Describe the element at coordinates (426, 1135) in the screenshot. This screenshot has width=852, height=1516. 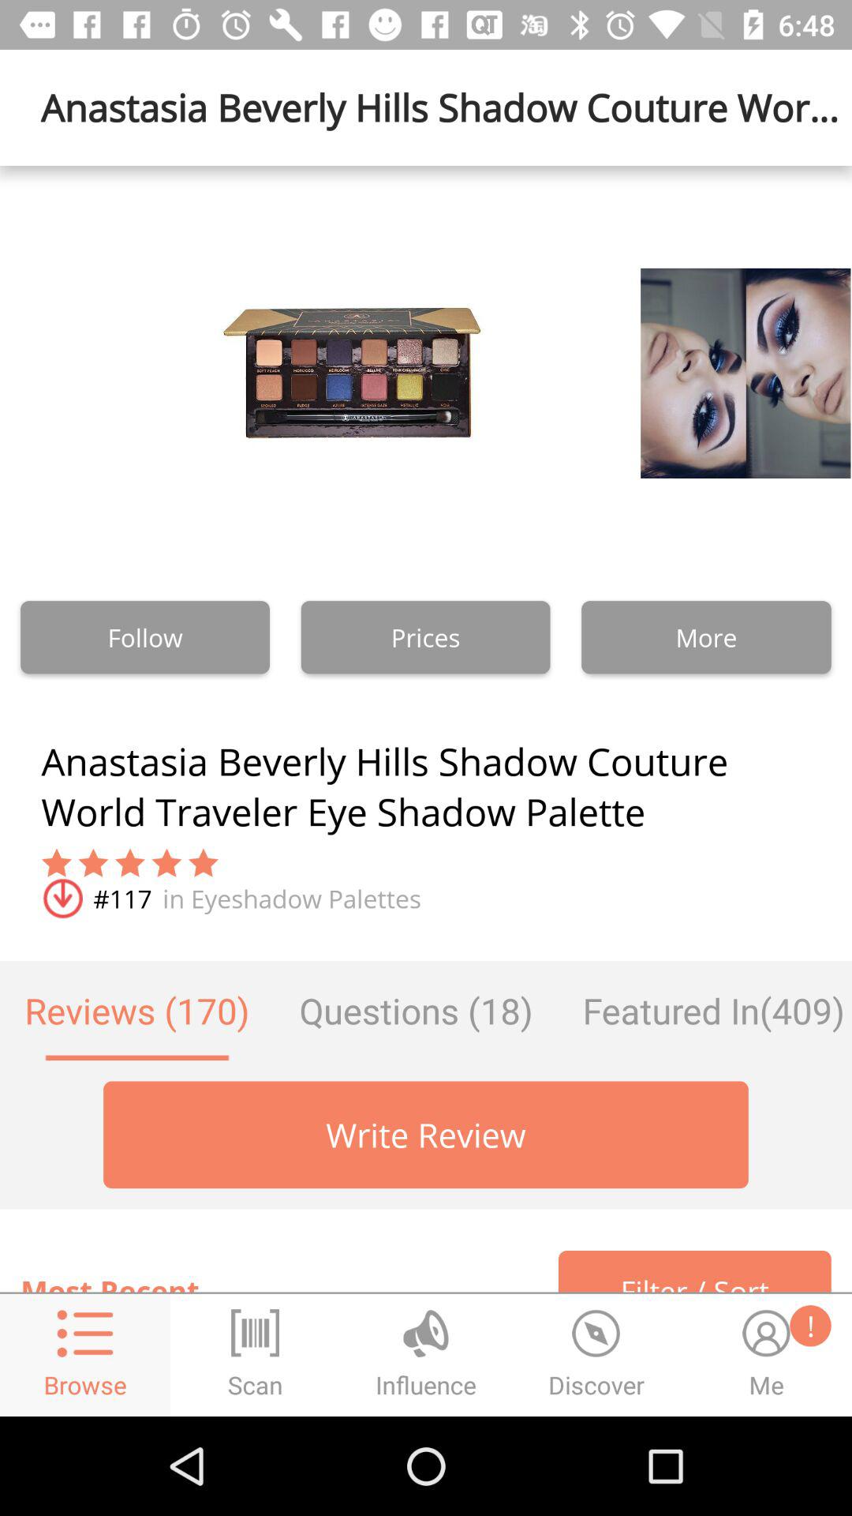
I see `click on write review button` at that location.